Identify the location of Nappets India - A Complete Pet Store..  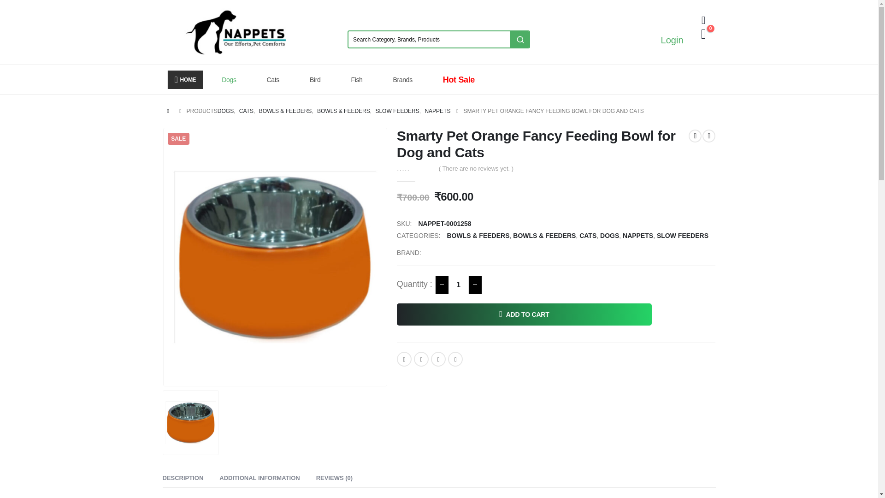
(235, 32).